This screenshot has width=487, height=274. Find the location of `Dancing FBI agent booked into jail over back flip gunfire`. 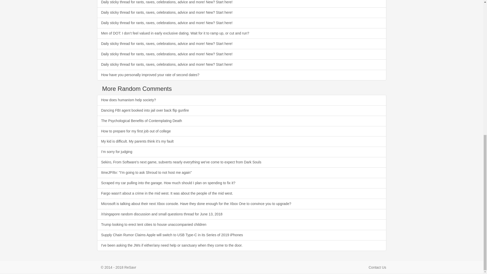

Dancing FBI agent booked into jail over back flip gunfire is located at coordinates (241, 110).